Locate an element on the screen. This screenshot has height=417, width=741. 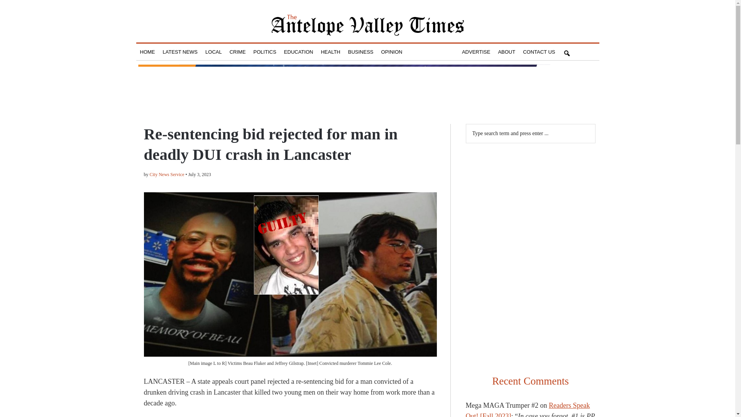
ABOUT is located at coordinates (506, 52).